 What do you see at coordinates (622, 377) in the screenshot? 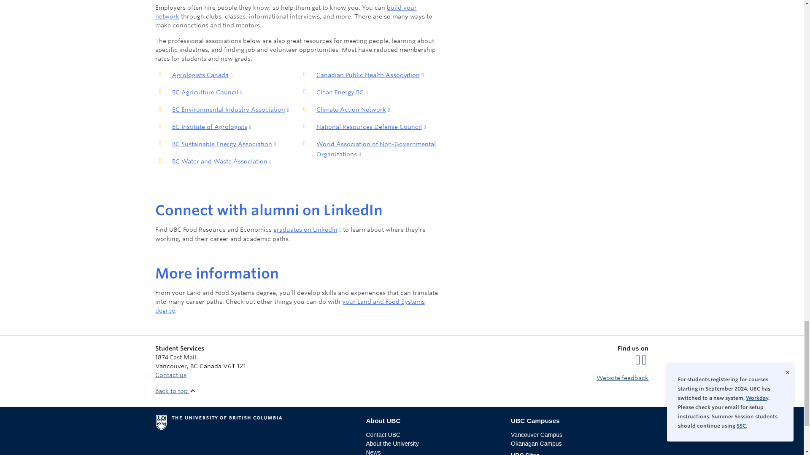
I see `Website feedback` at bounding box center [622, 377].